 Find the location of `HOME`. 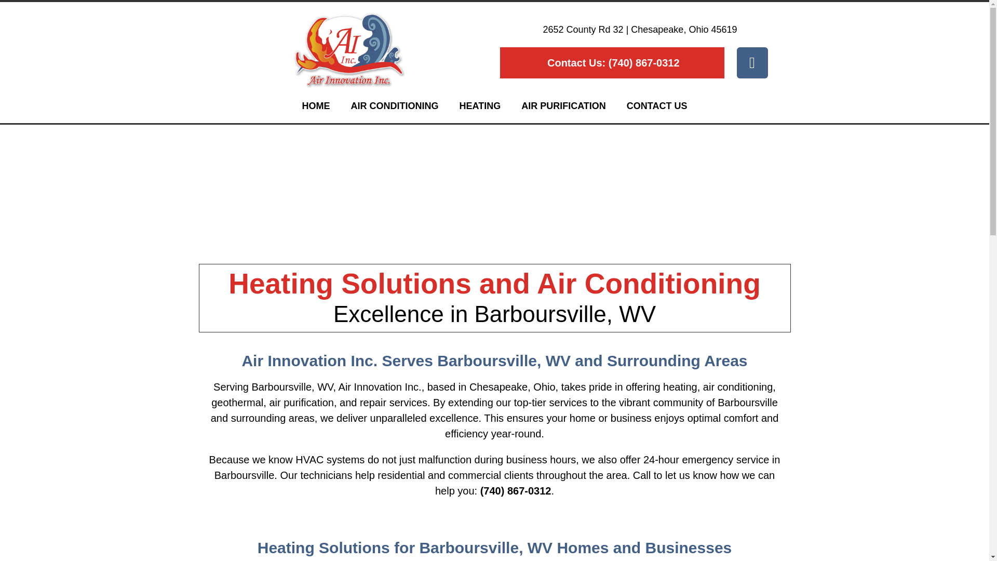

HOME is located at coordinates (315, 106).